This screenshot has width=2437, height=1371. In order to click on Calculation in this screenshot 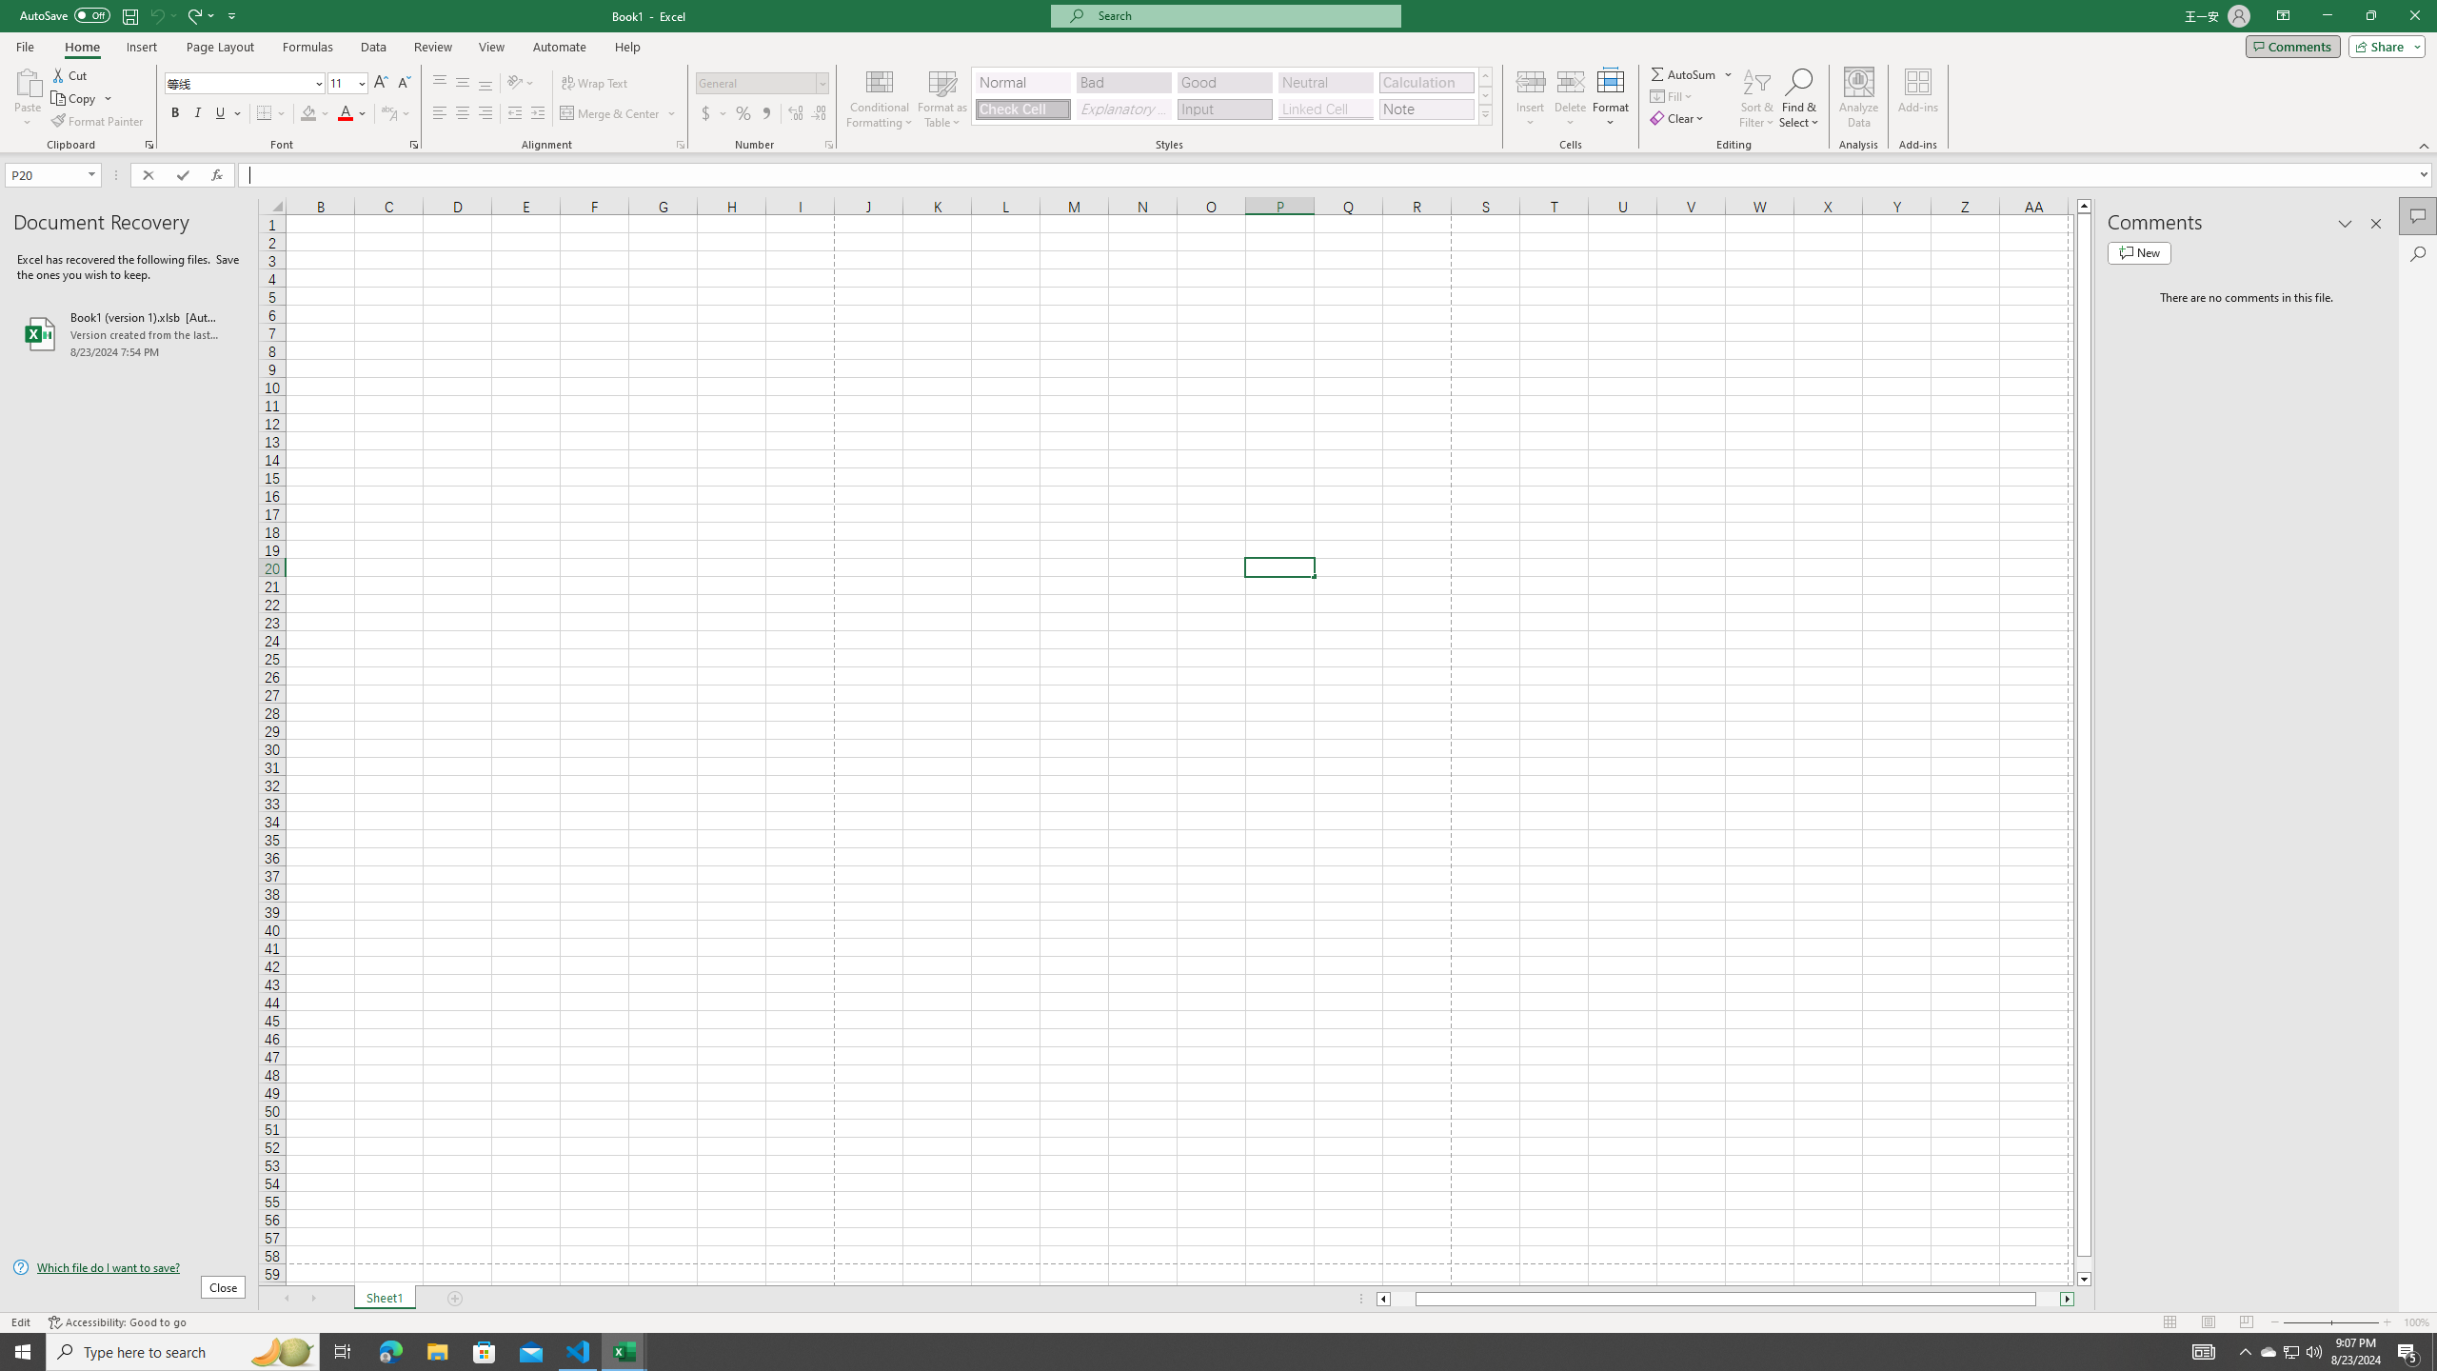, I will do `click(1426, 82)`.